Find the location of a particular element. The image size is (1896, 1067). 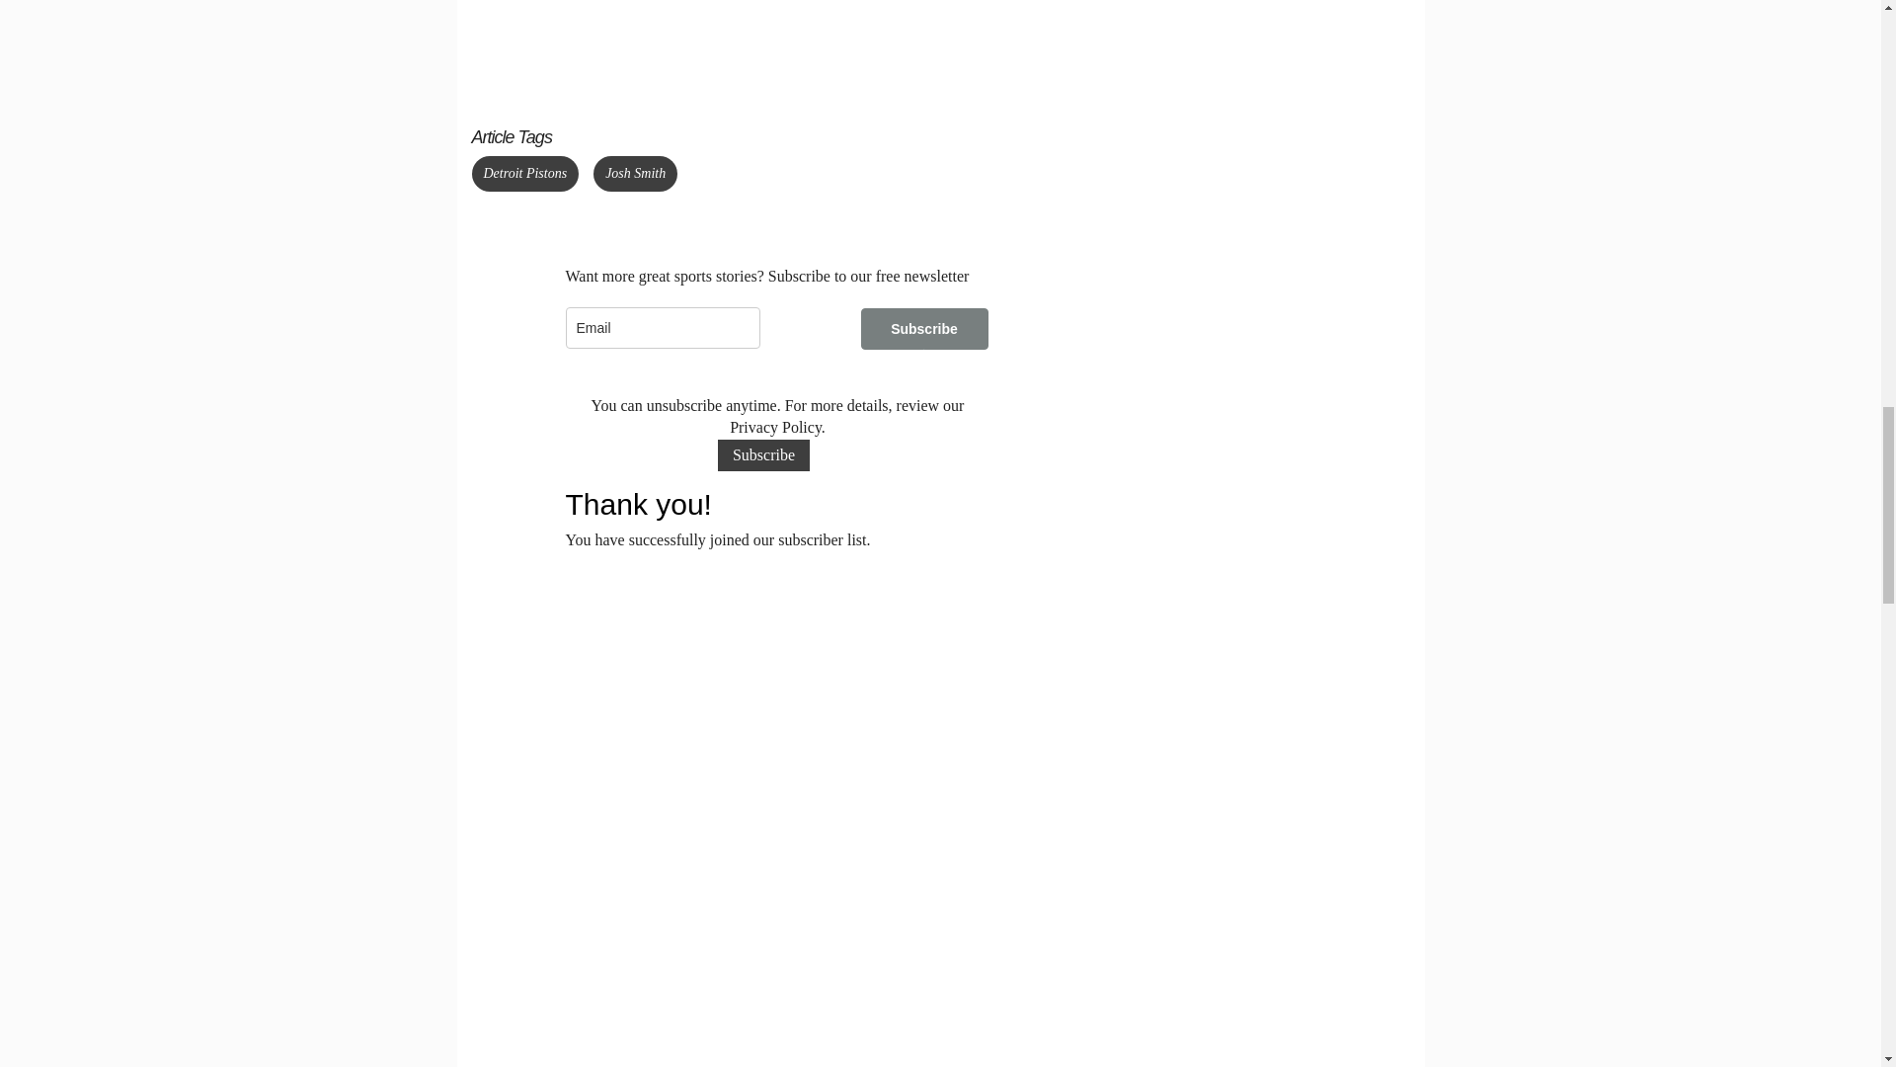

Detroit Pistons is located at coordinates (525, 174).